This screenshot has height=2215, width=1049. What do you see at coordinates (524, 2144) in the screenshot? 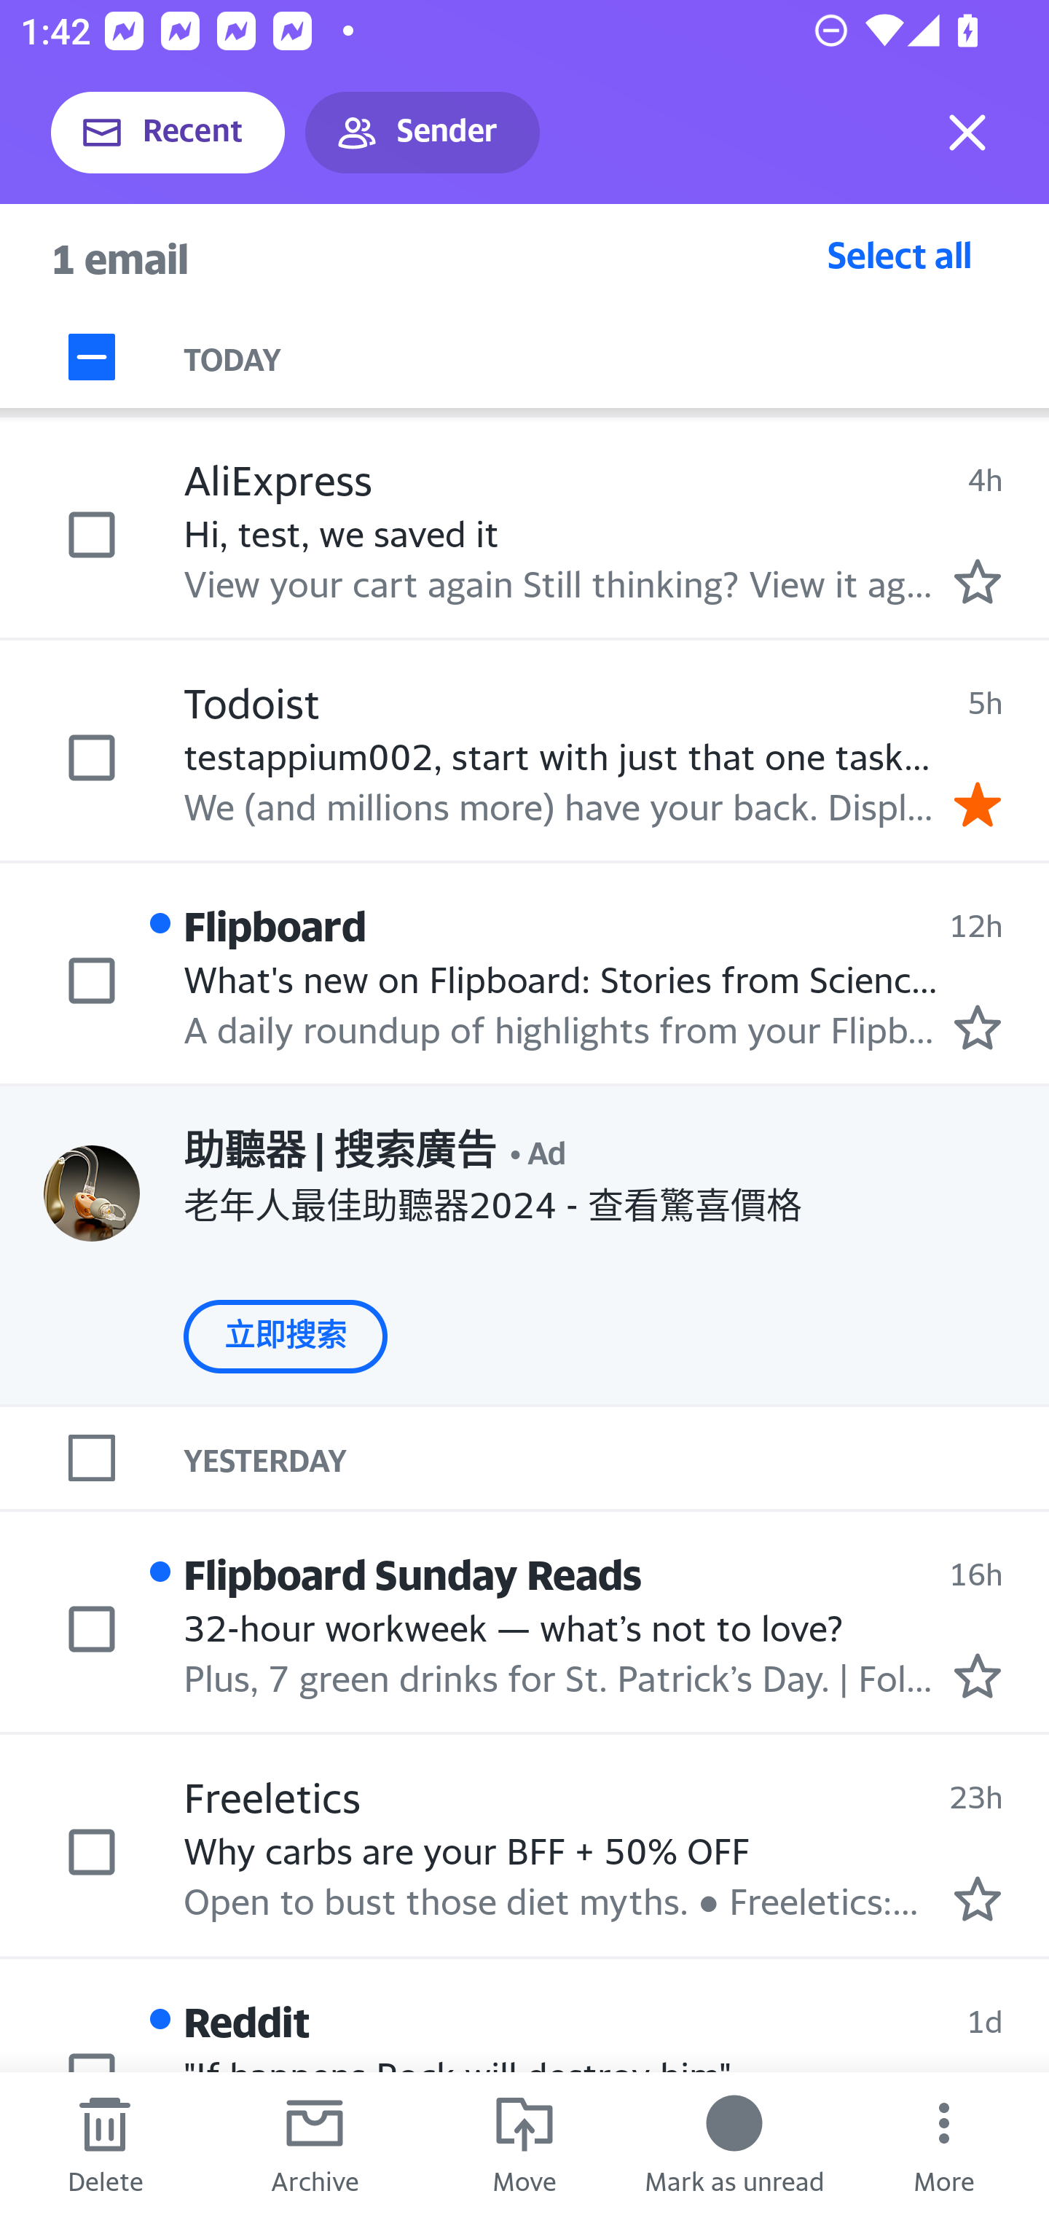
I see `Move` at bounding box center [524, 2144].